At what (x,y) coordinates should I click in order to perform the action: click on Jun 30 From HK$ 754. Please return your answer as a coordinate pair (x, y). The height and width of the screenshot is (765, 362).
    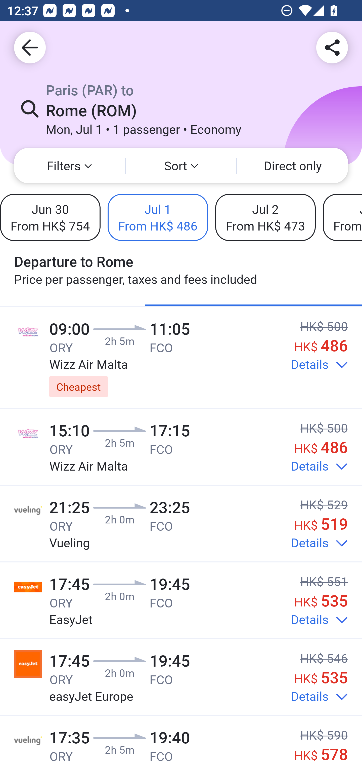
    Looking at the image, I should click on (50, 217).